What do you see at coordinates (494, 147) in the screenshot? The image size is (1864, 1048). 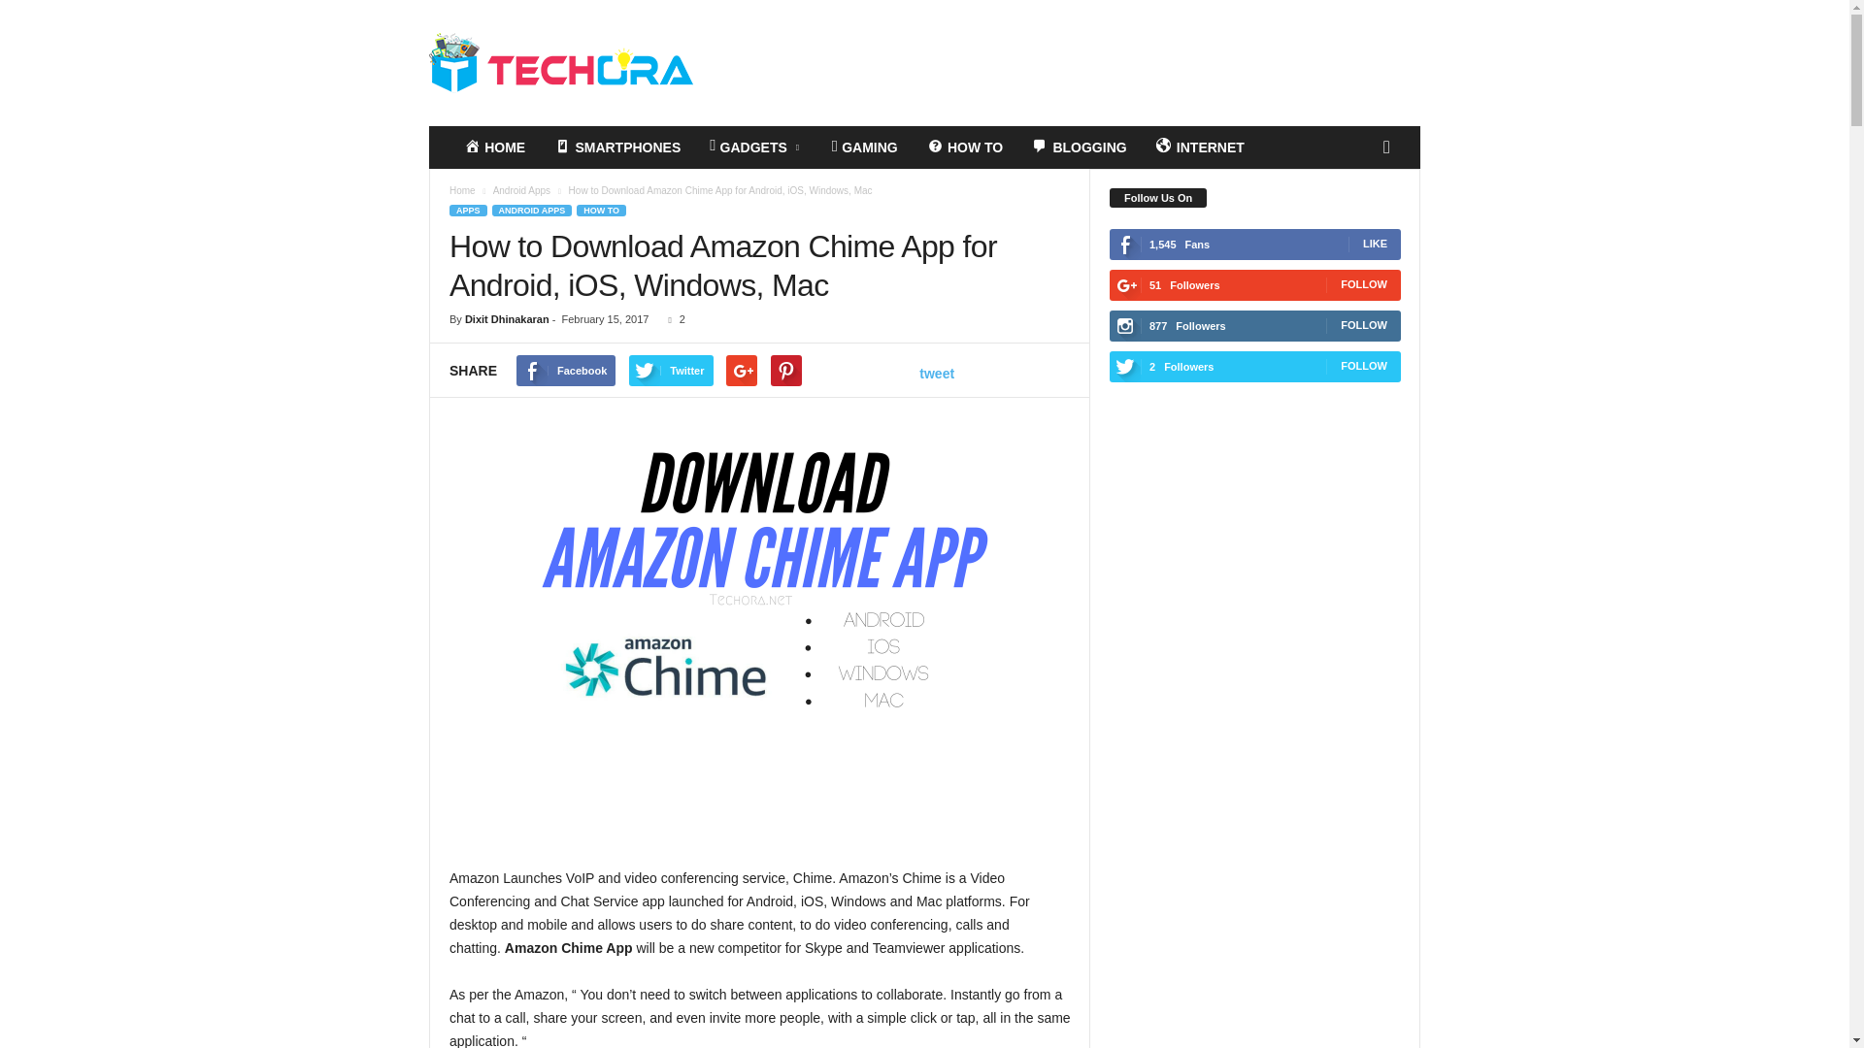 I see `HOME` at bounding box center [494, 147].